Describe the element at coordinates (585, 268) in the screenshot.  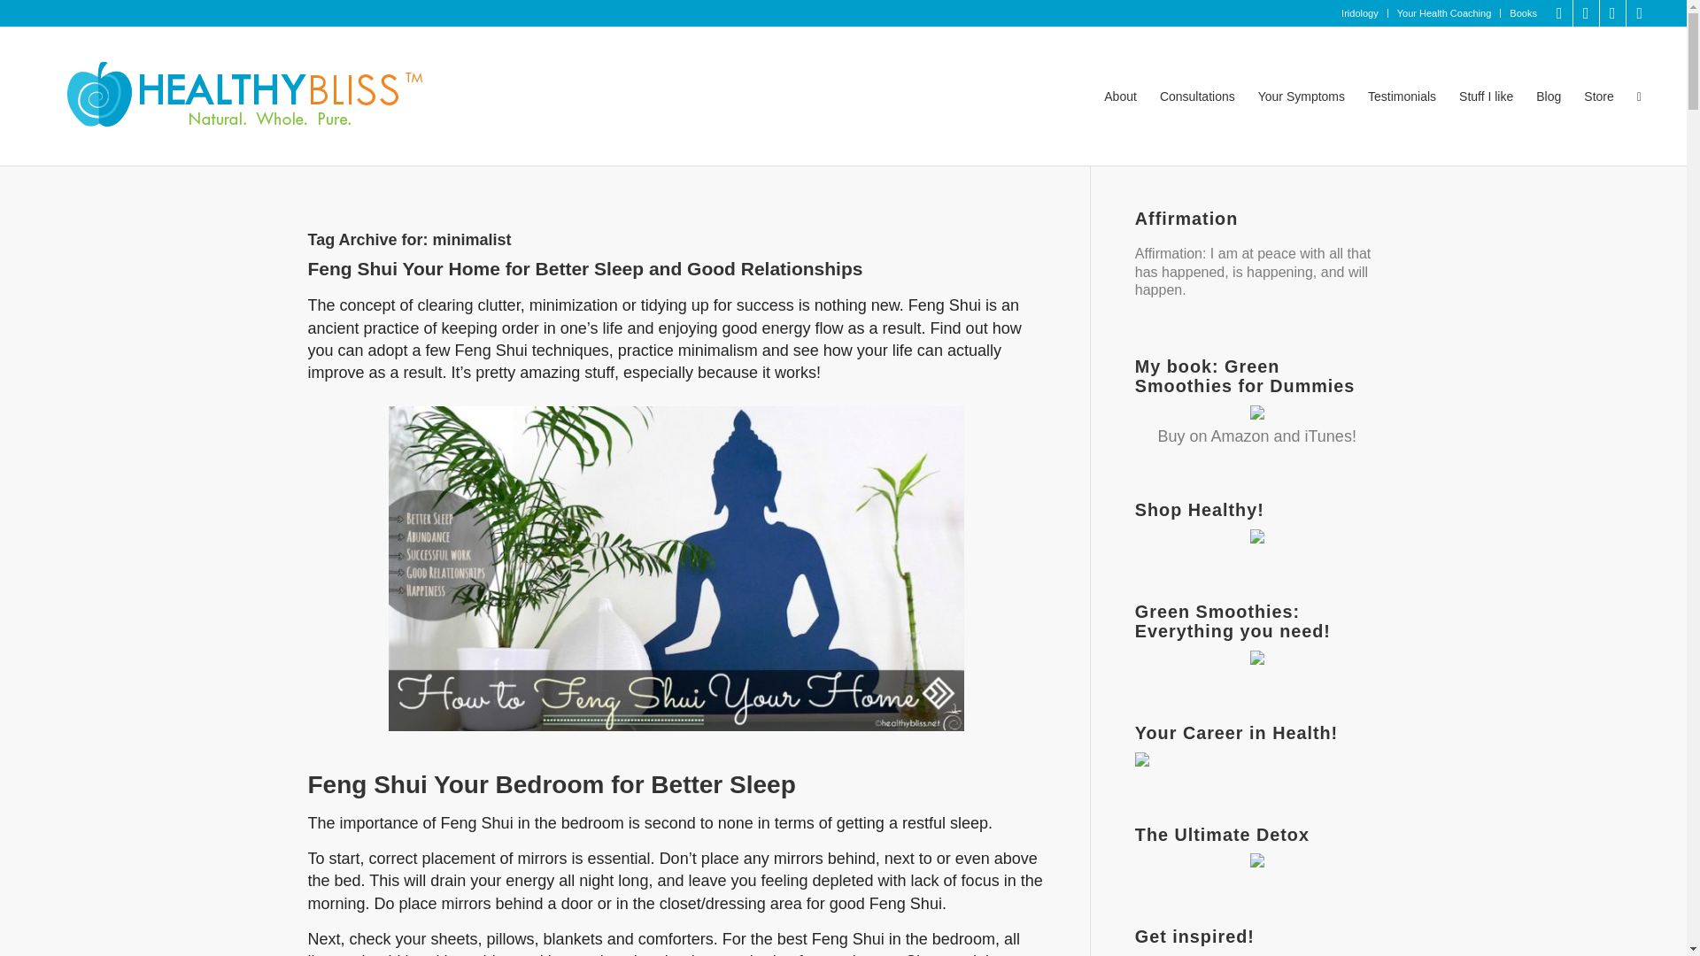
I see `Feng Shui Your Home for Better Sleep and Good Relationships` at that location.